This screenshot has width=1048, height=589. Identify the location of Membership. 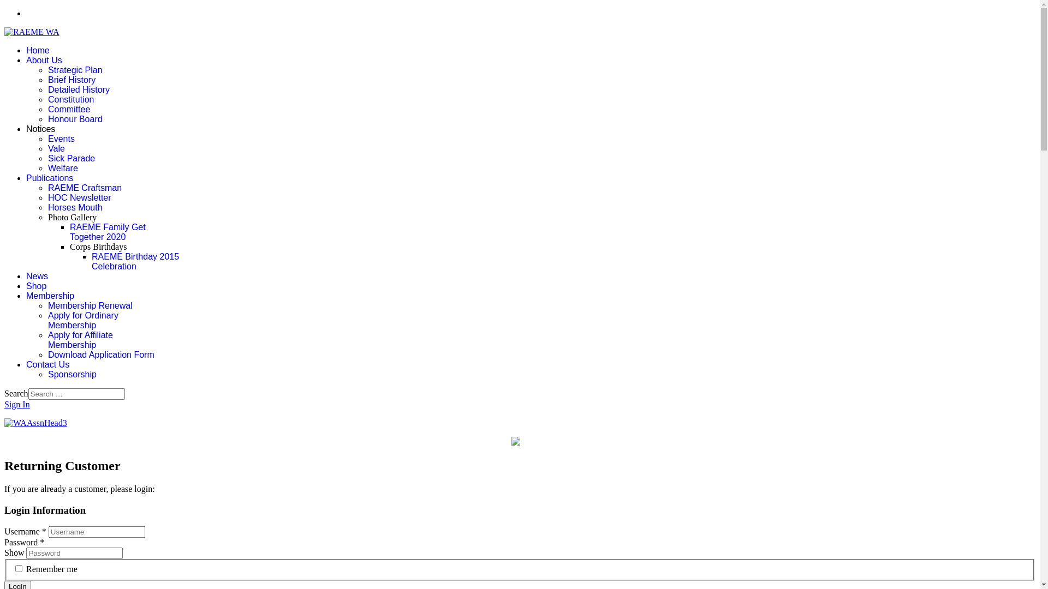
(50, 296).